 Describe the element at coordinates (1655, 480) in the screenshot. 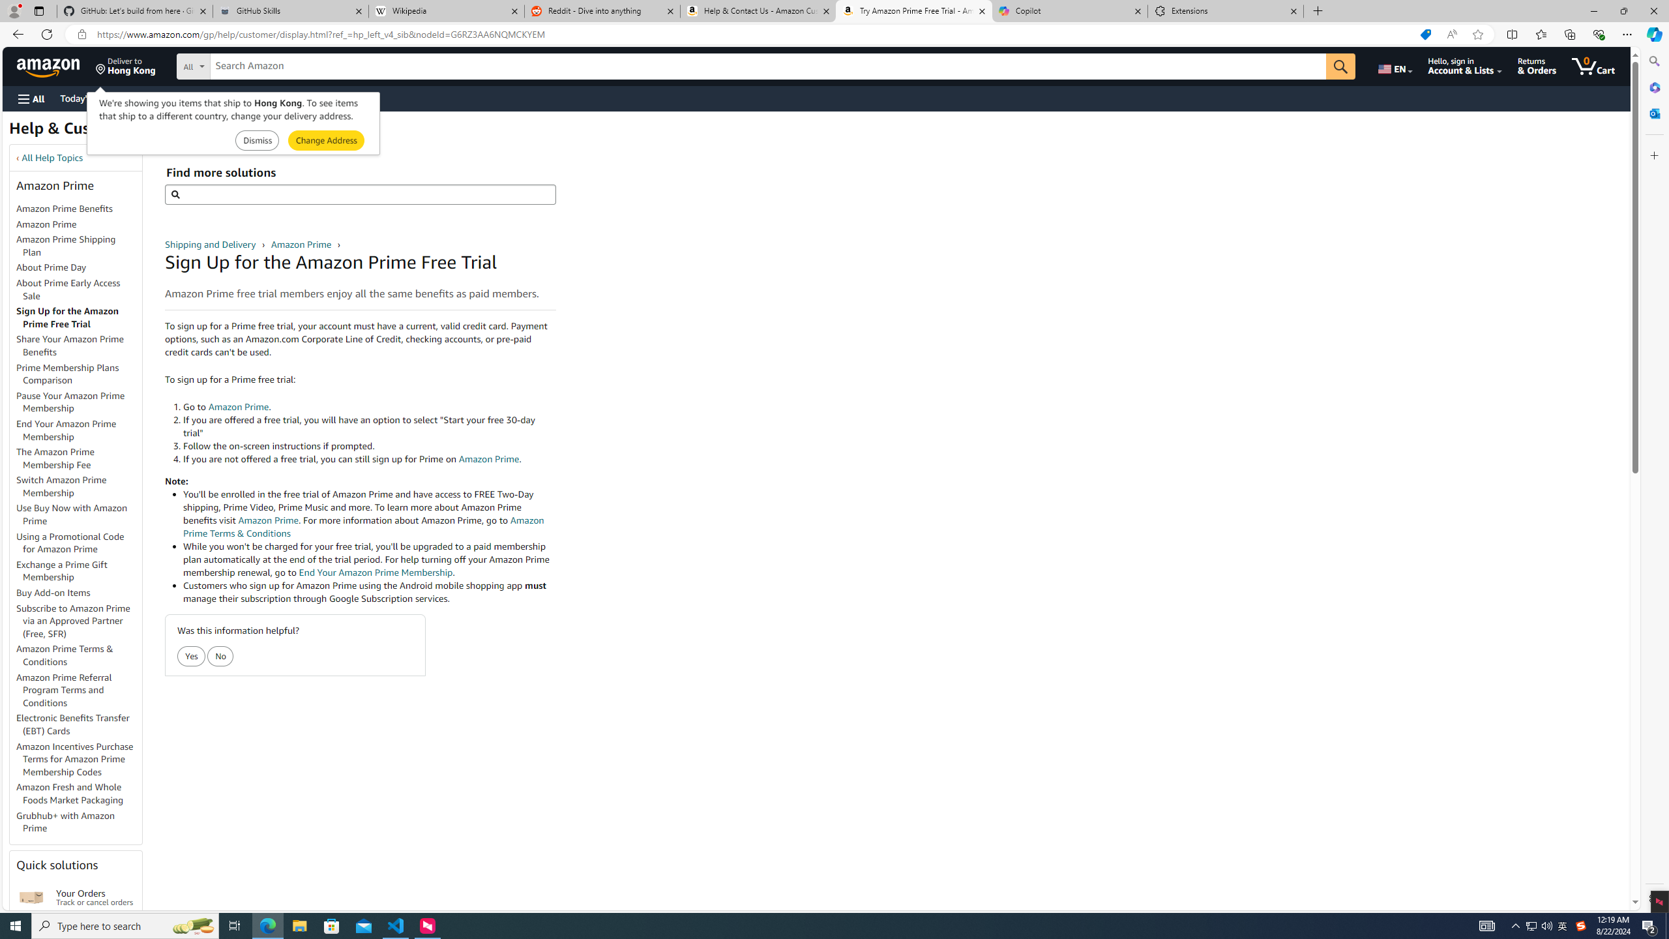

I see `Side bar` at that location.